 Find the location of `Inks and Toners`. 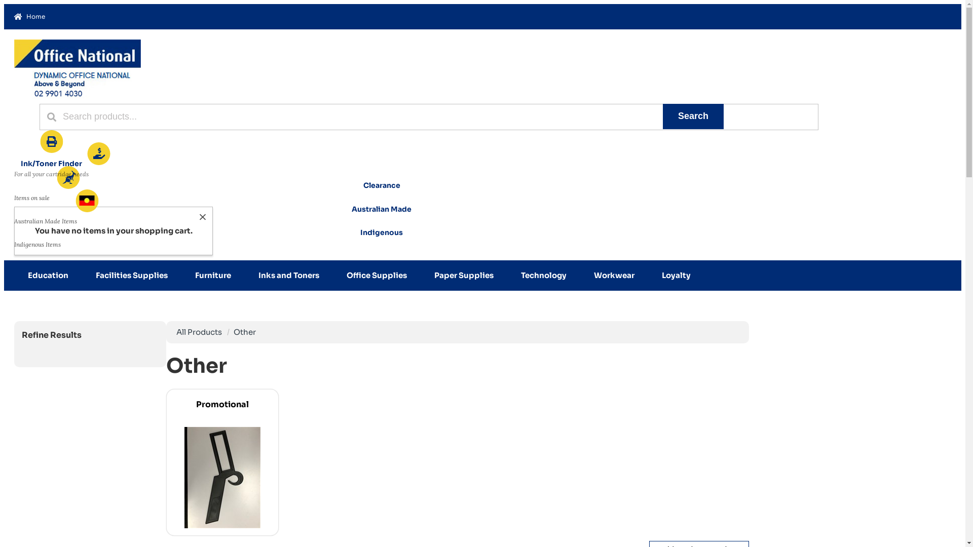

Inks and Toners is located at coordinates (289, 276).